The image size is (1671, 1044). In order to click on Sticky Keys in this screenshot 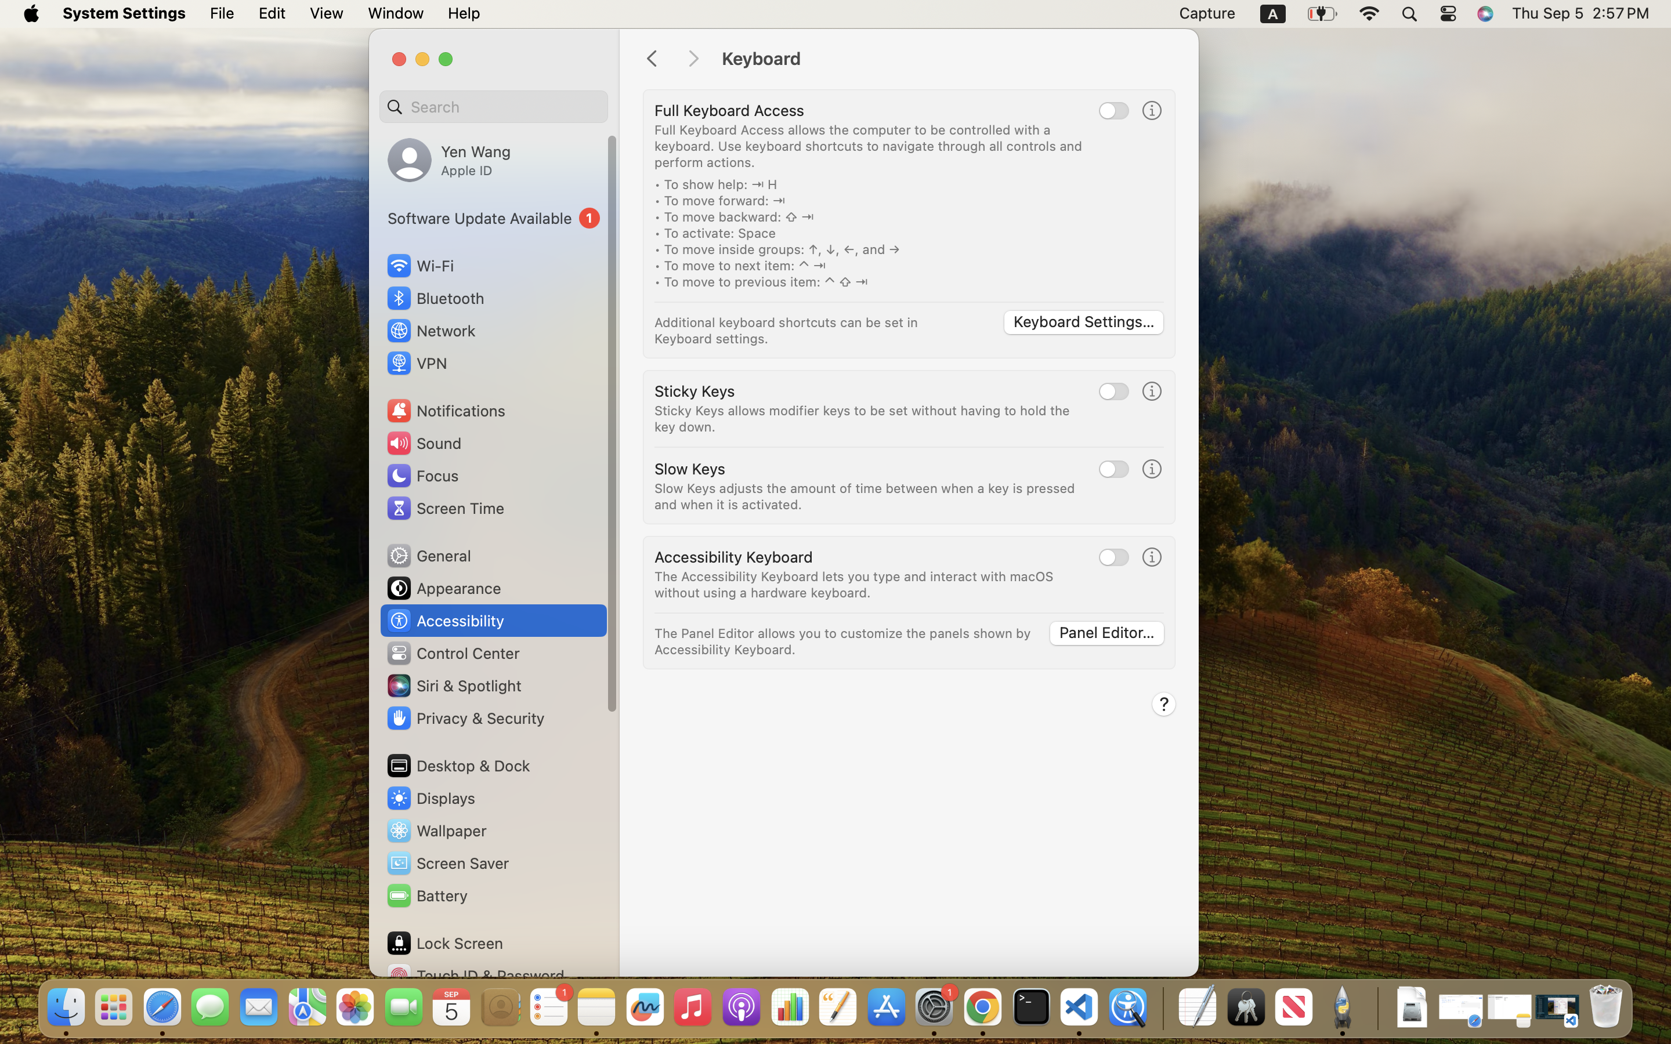, I will do `click(695, 391)`.